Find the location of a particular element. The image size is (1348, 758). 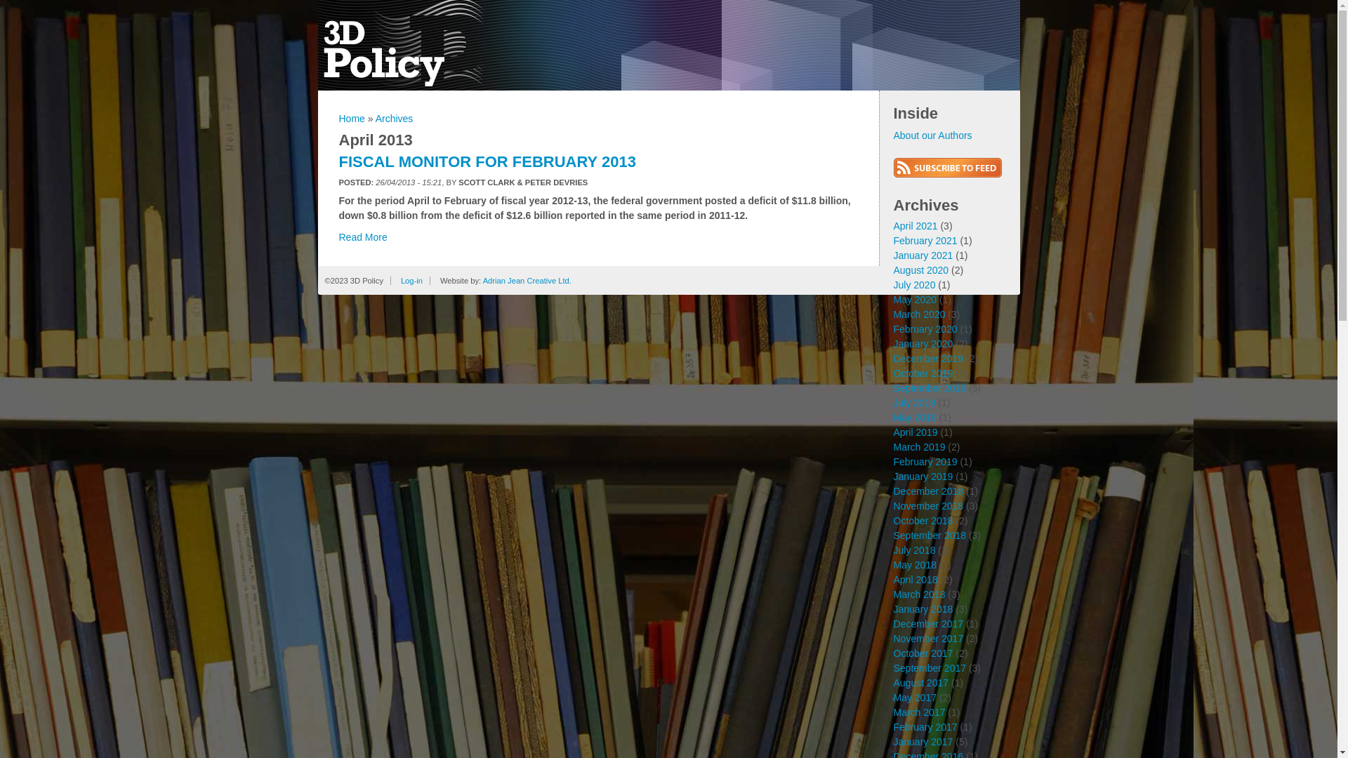

December 2018 is located at coordinates (928, 491).